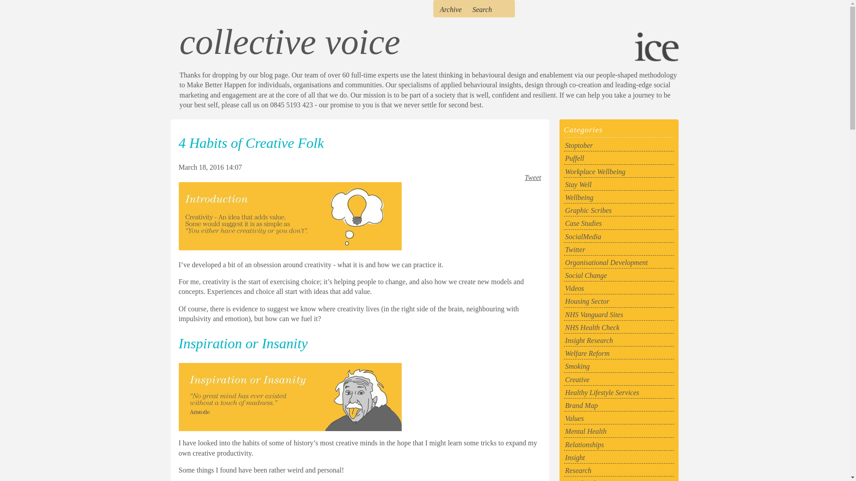 Image resolution: width=856 pixels, height=481 pixels. I want to click on Archive, so click(451, 9).